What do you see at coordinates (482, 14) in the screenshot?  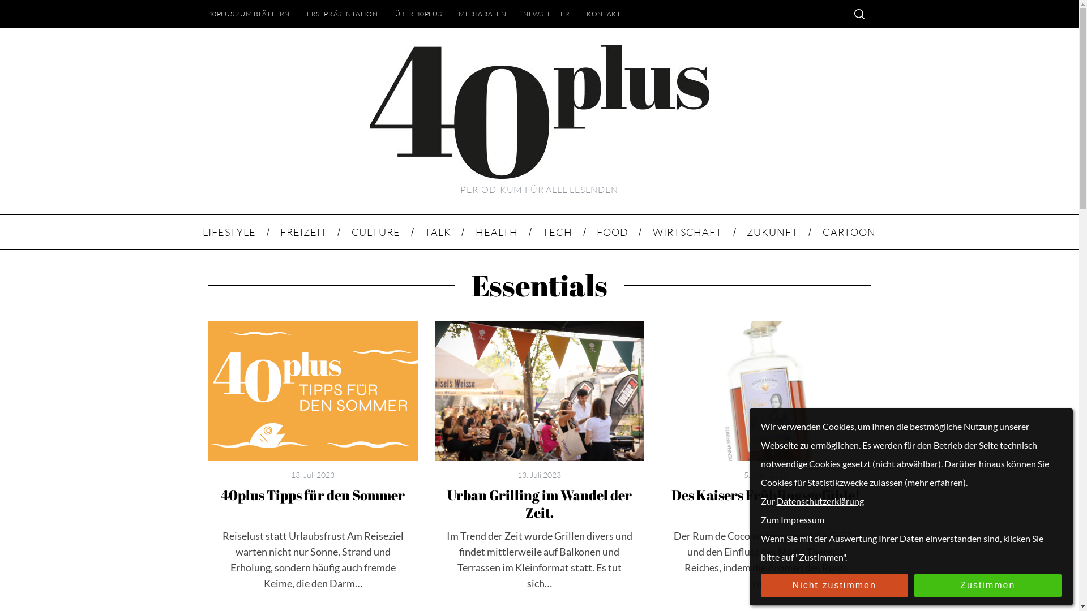 I see `MEDIADATEN` at bounding box center [482, 14].